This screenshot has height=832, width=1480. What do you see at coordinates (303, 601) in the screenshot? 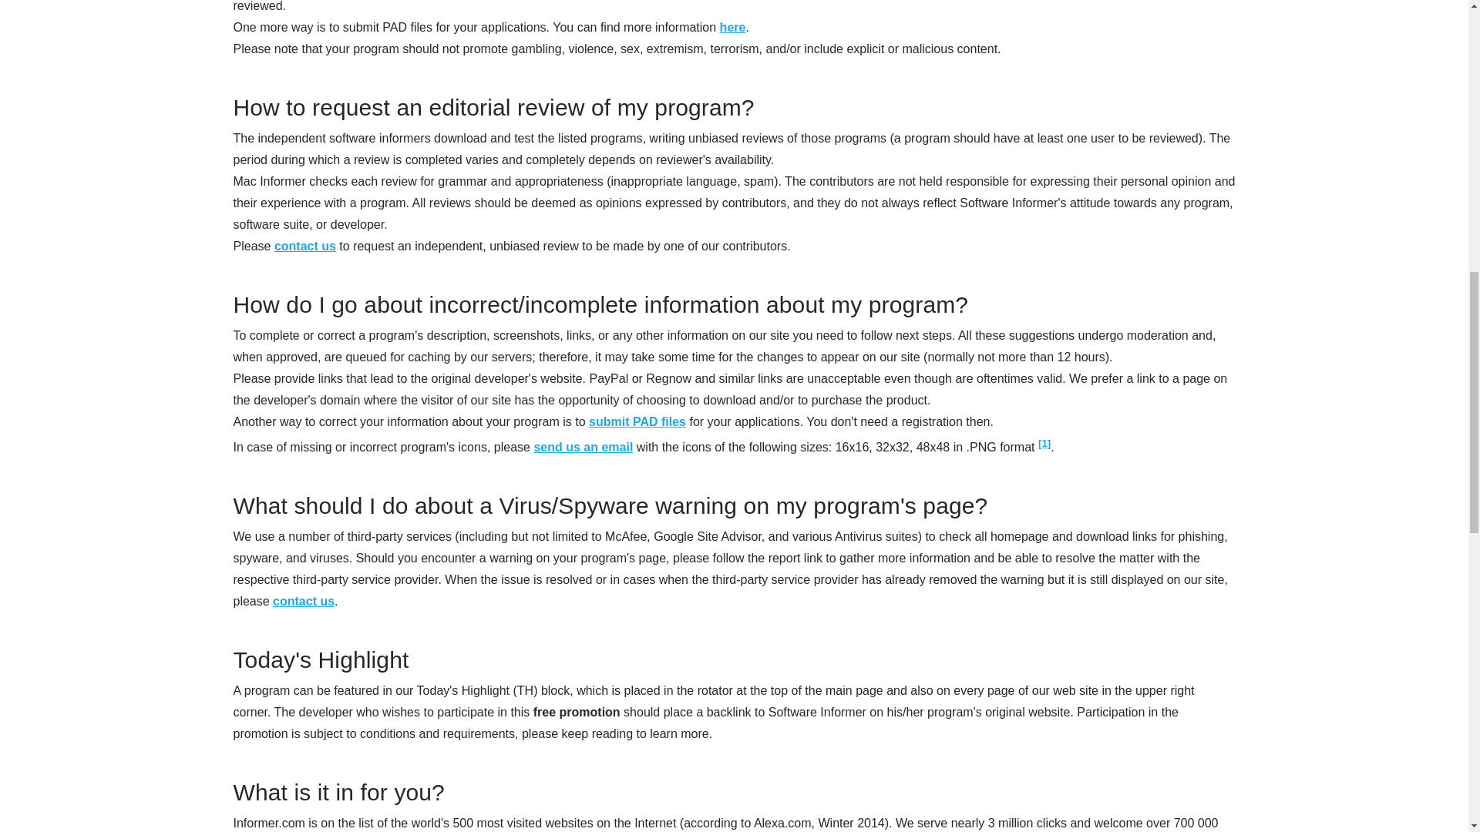
I see `contact us` at bounding box center [303, 601].